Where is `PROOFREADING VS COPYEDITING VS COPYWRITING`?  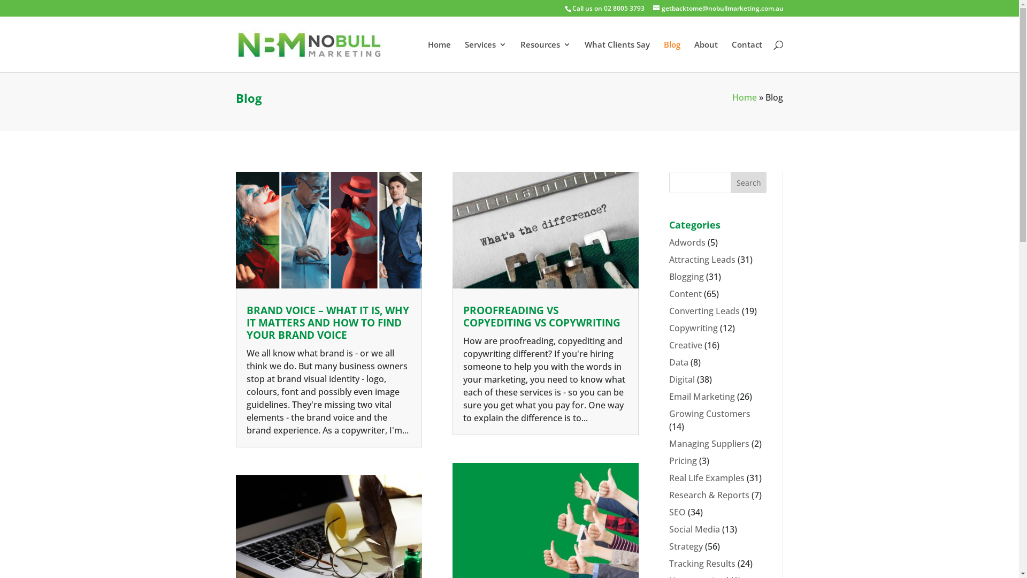
PROOFREADING VS COPYEDITING VS COPYWRITING is located at coordinates (542, 317).